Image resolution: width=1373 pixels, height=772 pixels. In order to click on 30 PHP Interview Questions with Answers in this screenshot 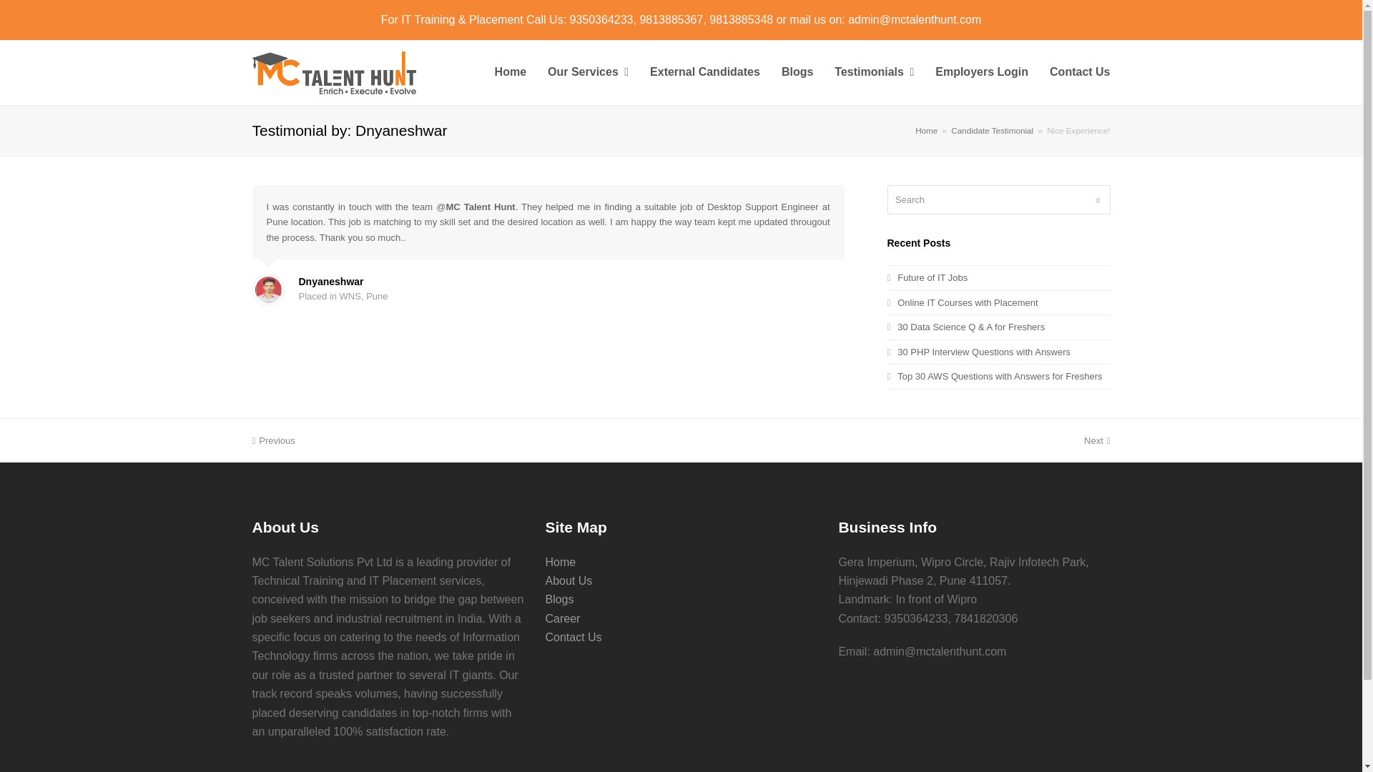, I will do `click(978, 352)`.